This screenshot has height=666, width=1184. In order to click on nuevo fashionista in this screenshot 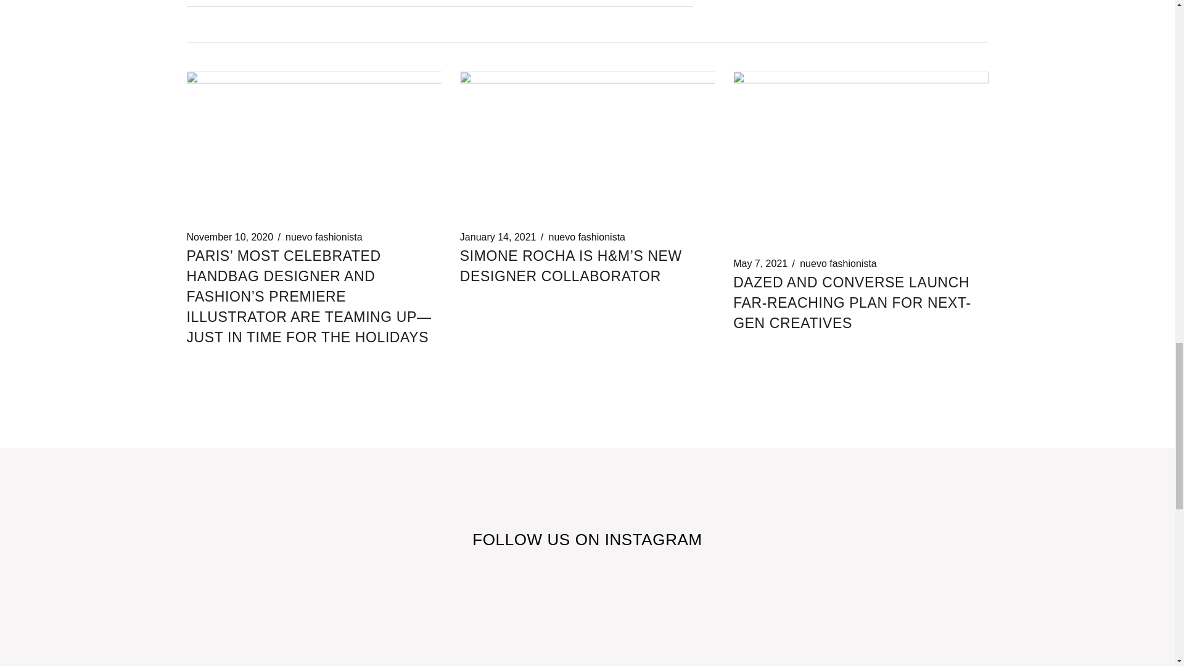, I will do `click(586, 237)`.